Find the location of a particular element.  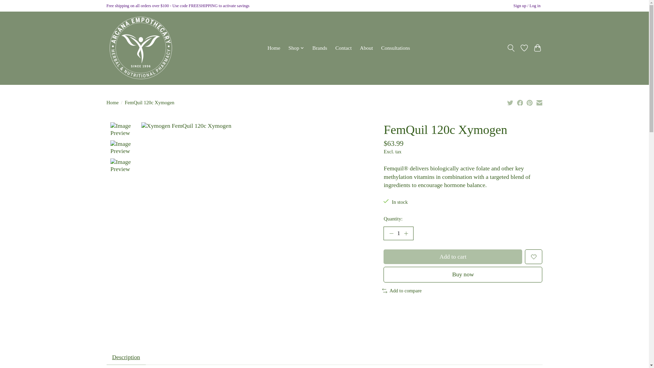

Share by Email is located at coordinates (539, 102).